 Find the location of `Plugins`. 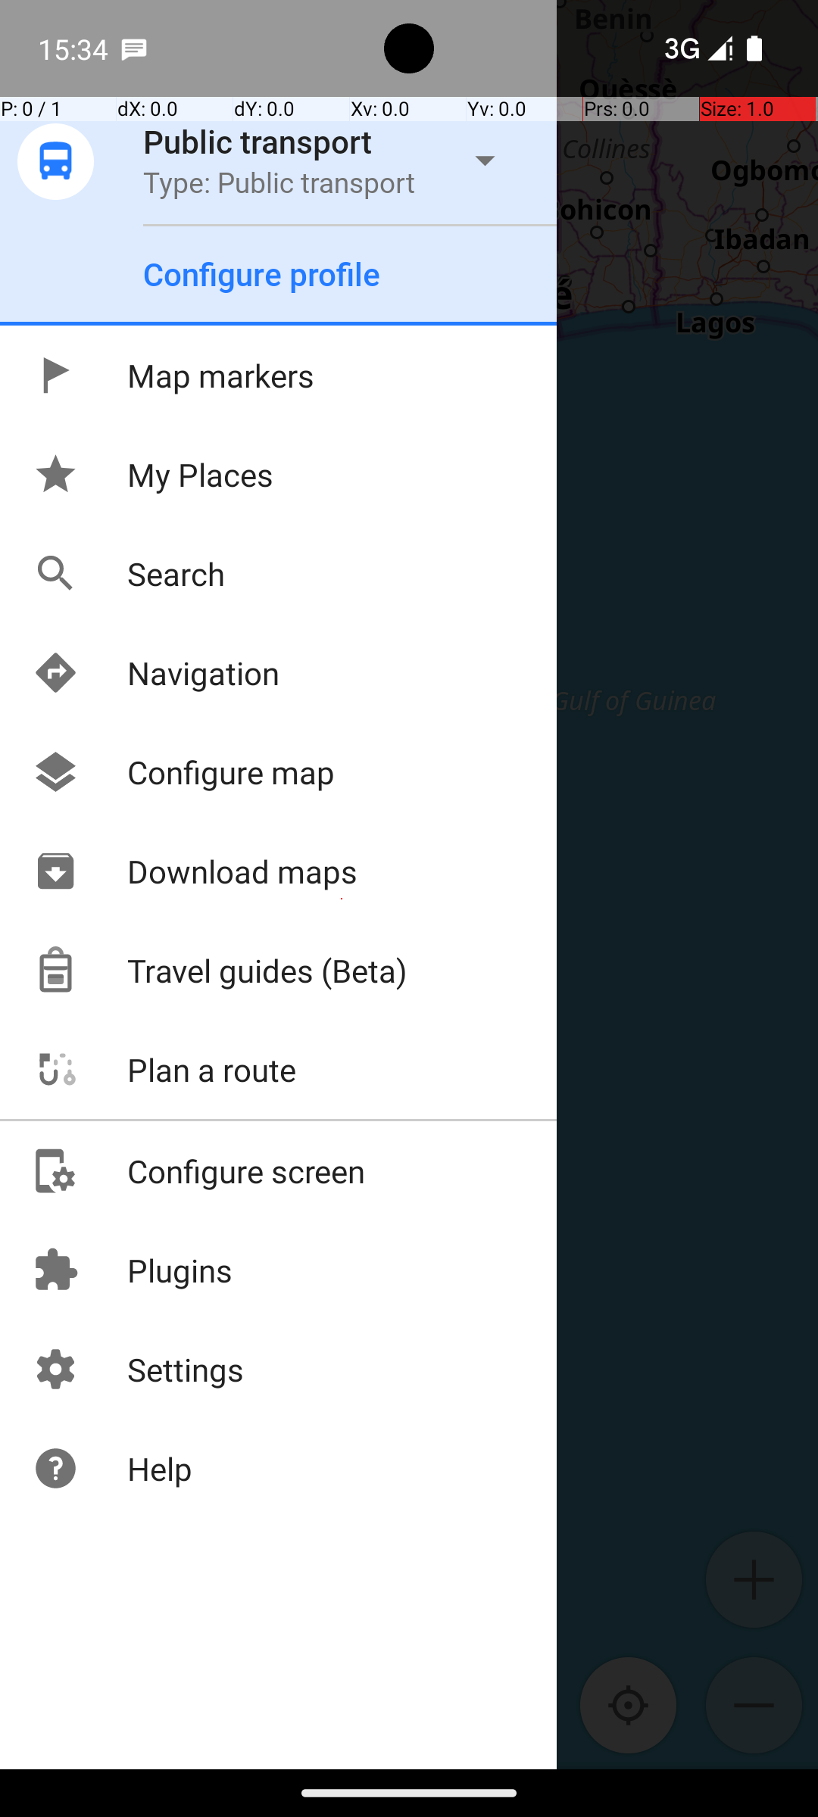

Plugins is located at coordinates (132, 1270).